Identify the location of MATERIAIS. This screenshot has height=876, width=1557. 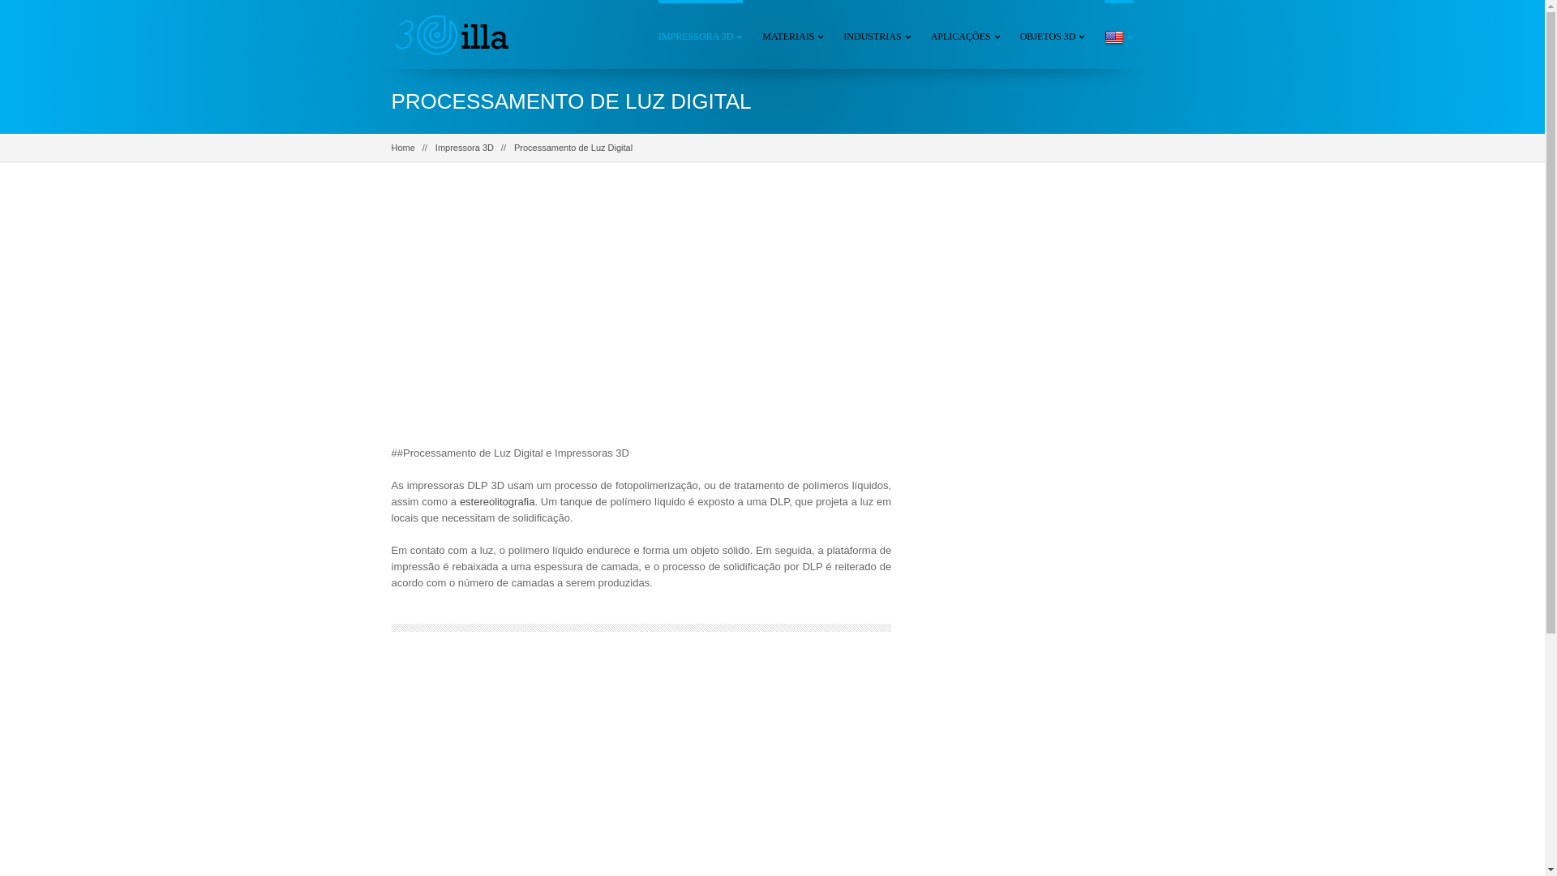
(793, 34).